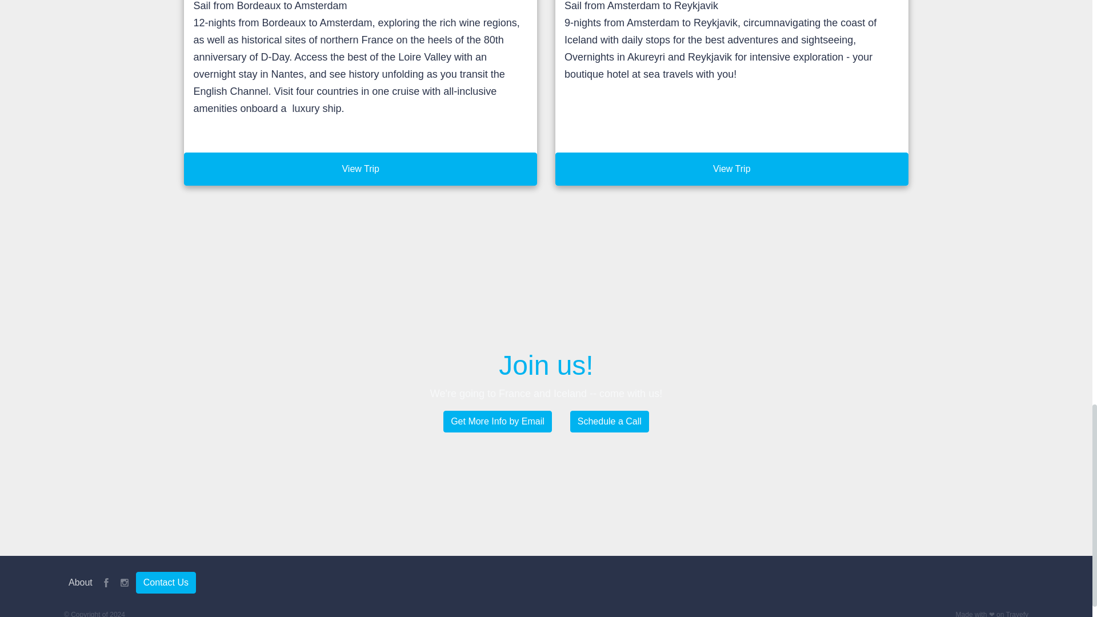 The width and height of the screenshot is (1097, 617). What do you see at coordinates (610, 422) in the screenshot?
I see `Schedule a Call` at bounding box center [610, 422].